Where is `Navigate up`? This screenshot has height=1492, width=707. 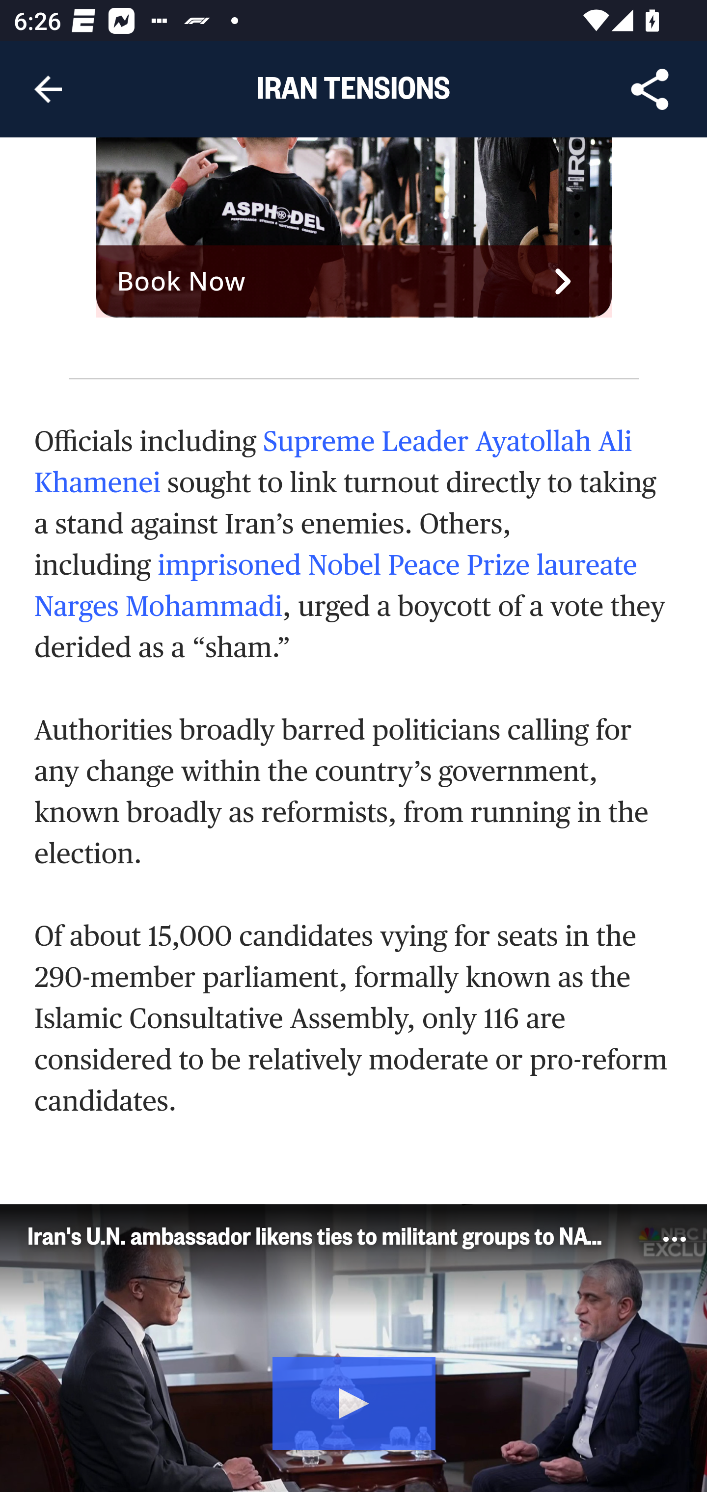 Navigate up is located at coordinates (48, 89).